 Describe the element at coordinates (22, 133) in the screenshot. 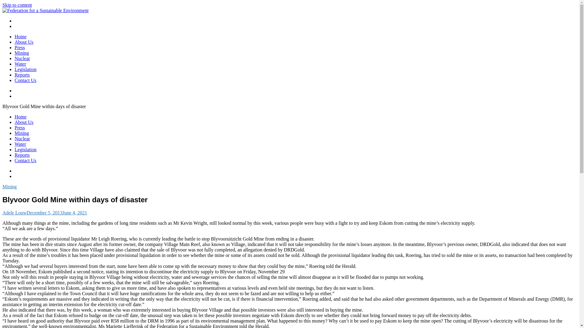

I see `Mining` at that location.